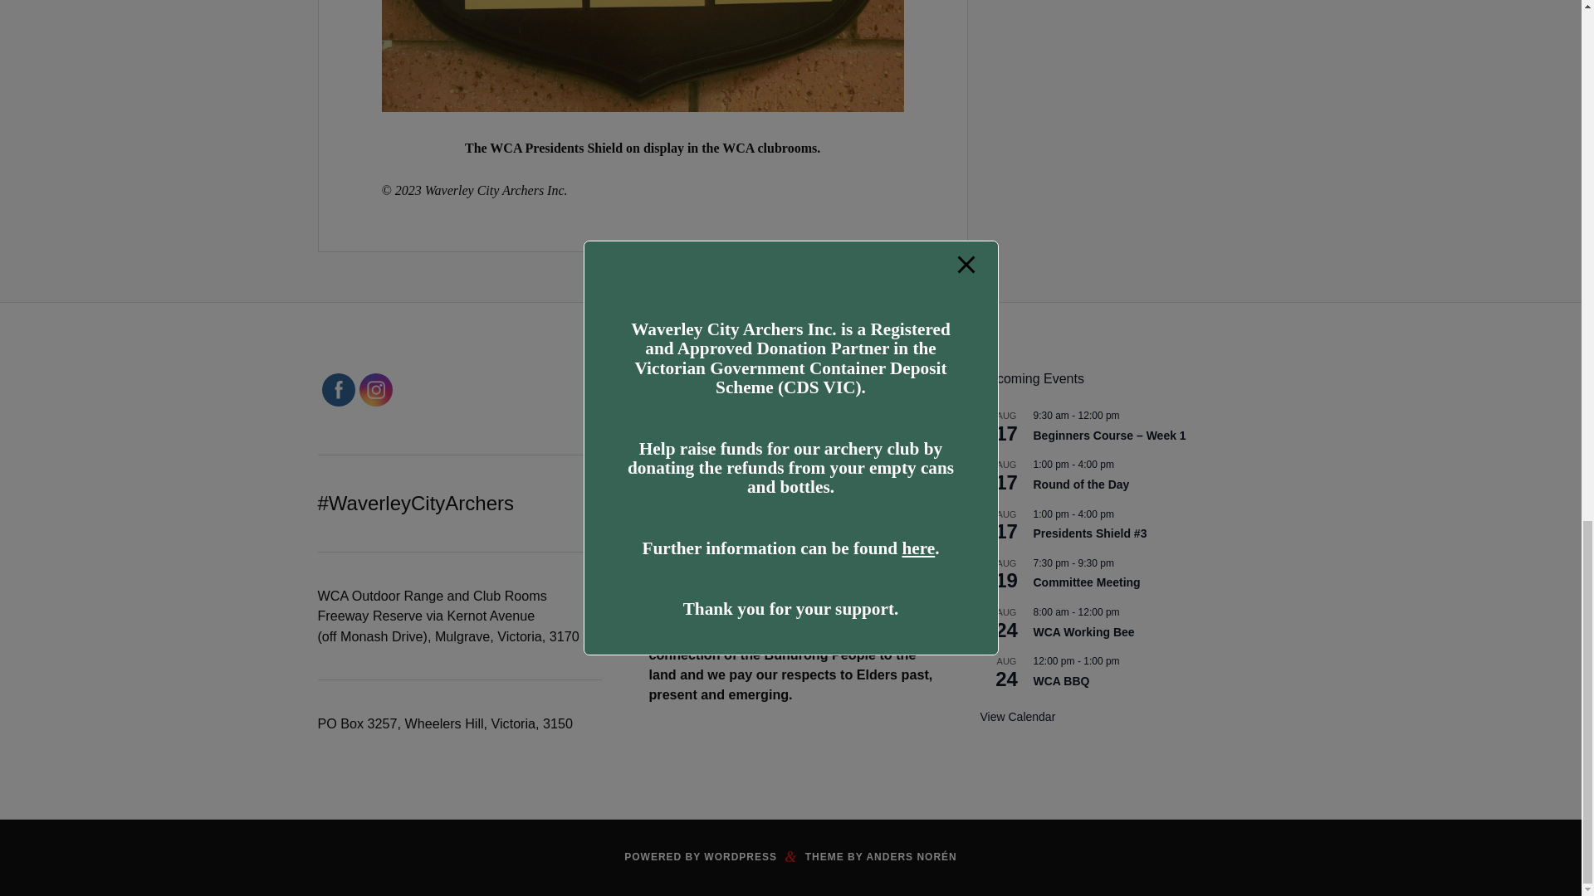  Describe the element at coordinates (1061, 682) in the screenshot. I see `WCA BBQ` at that location.